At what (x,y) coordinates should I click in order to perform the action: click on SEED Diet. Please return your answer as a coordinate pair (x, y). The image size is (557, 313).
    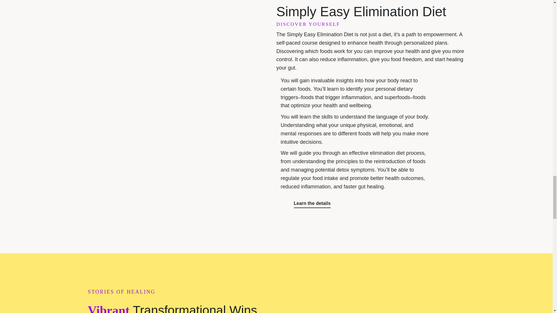
    Looking at the image, I should click on (170, 60).